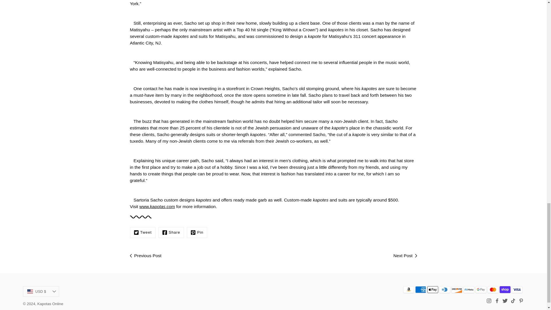 The image size is (551, 310). Describe the element at coordinates (457, 289) in the screenshot. I see `Discover` at that location.